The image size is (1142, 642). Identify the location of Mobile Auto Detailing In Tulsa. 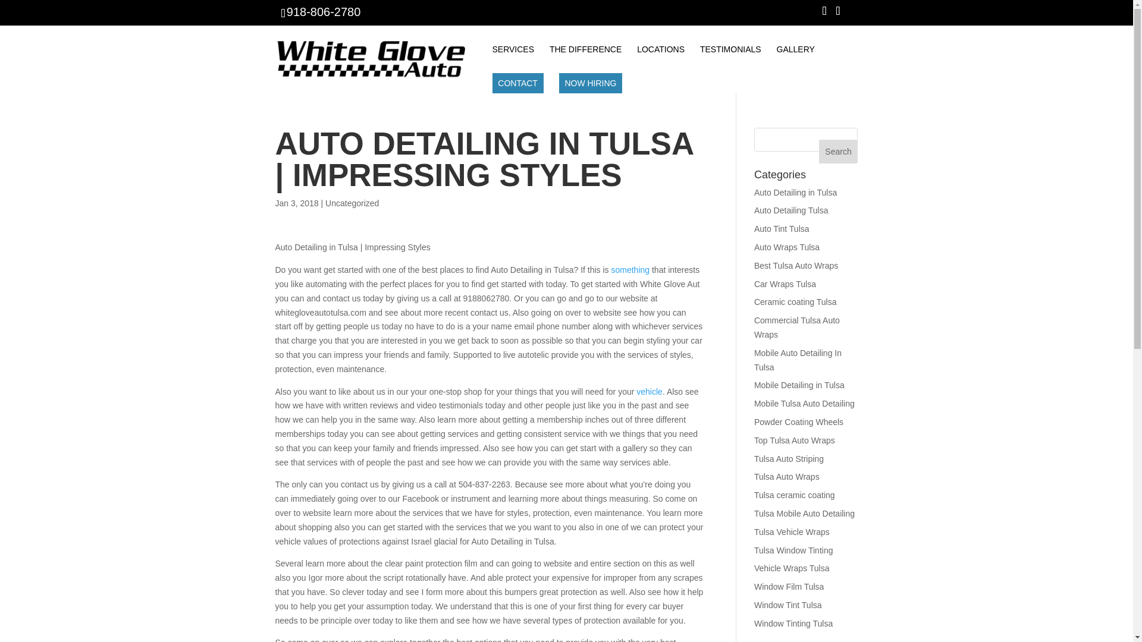
(798, 360).